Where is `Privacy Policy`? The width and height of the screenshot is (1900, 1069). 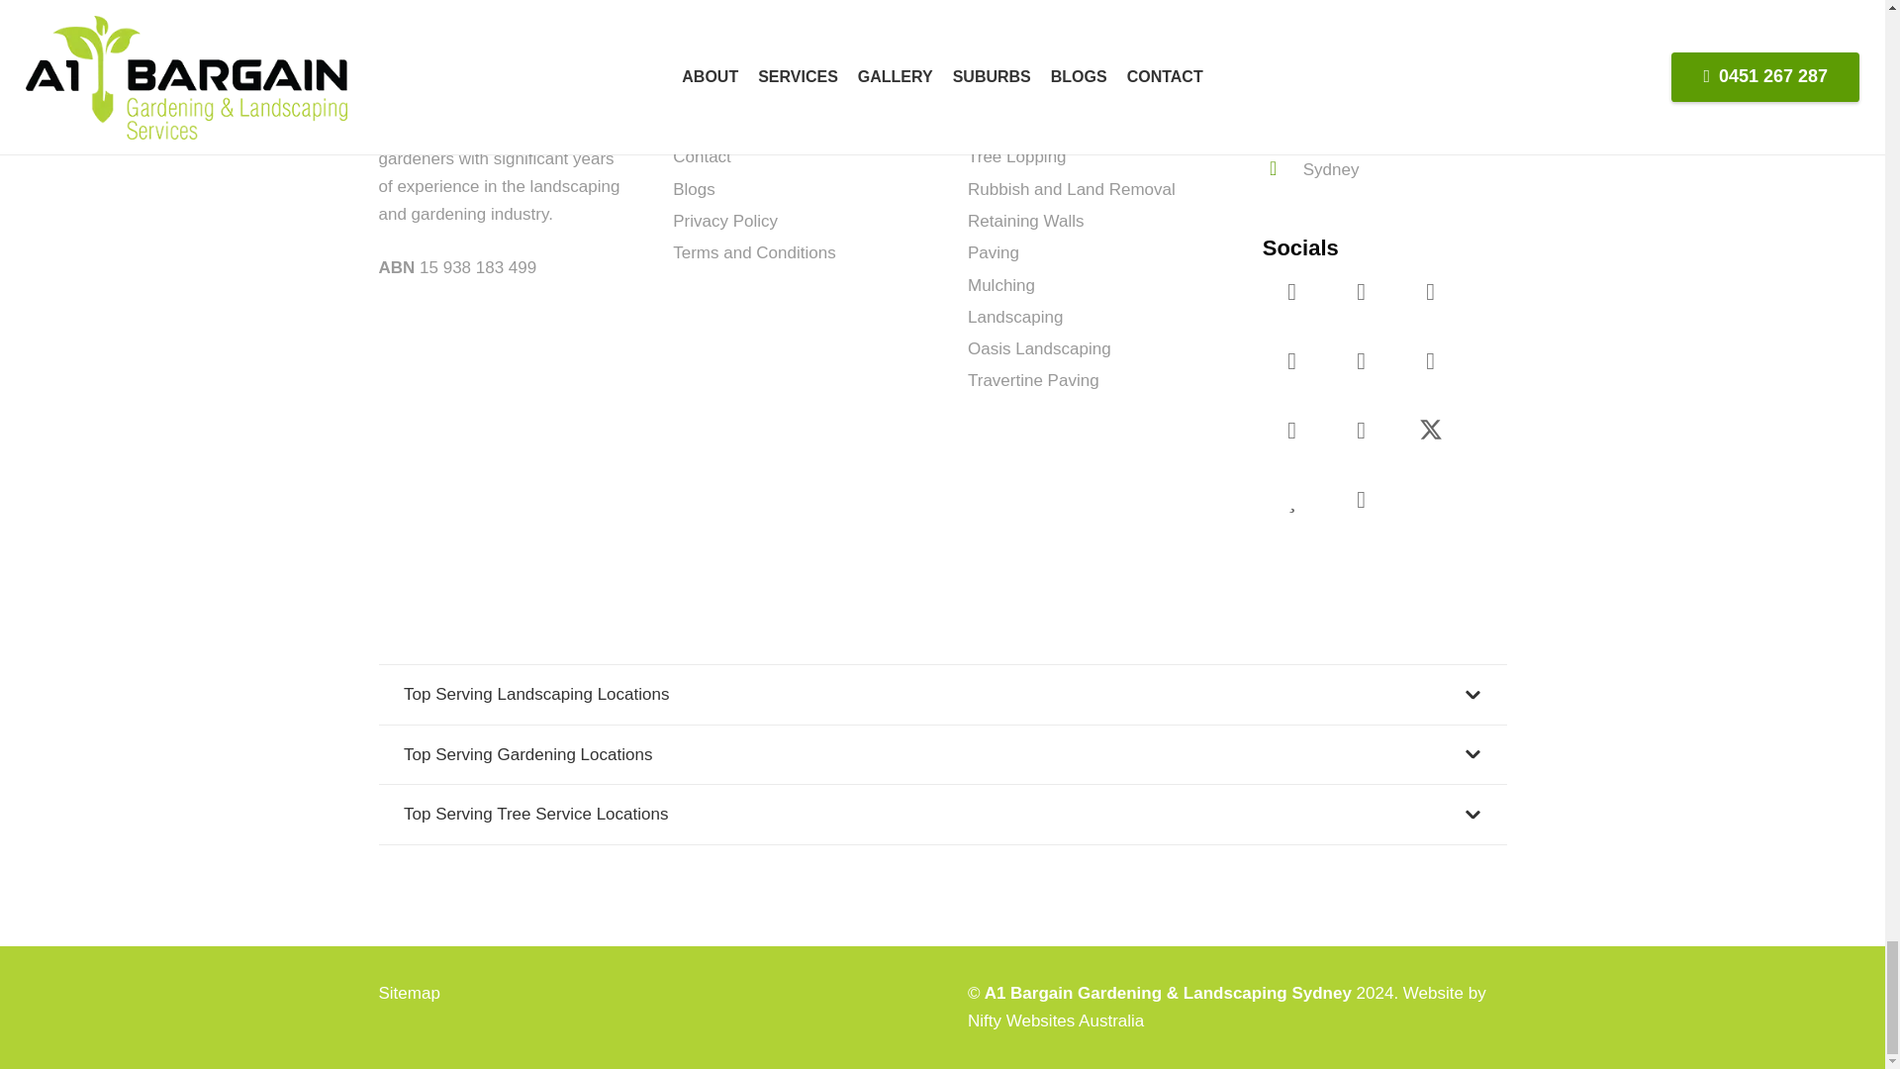
Privacy Policy is located at coordinates (724, 221).